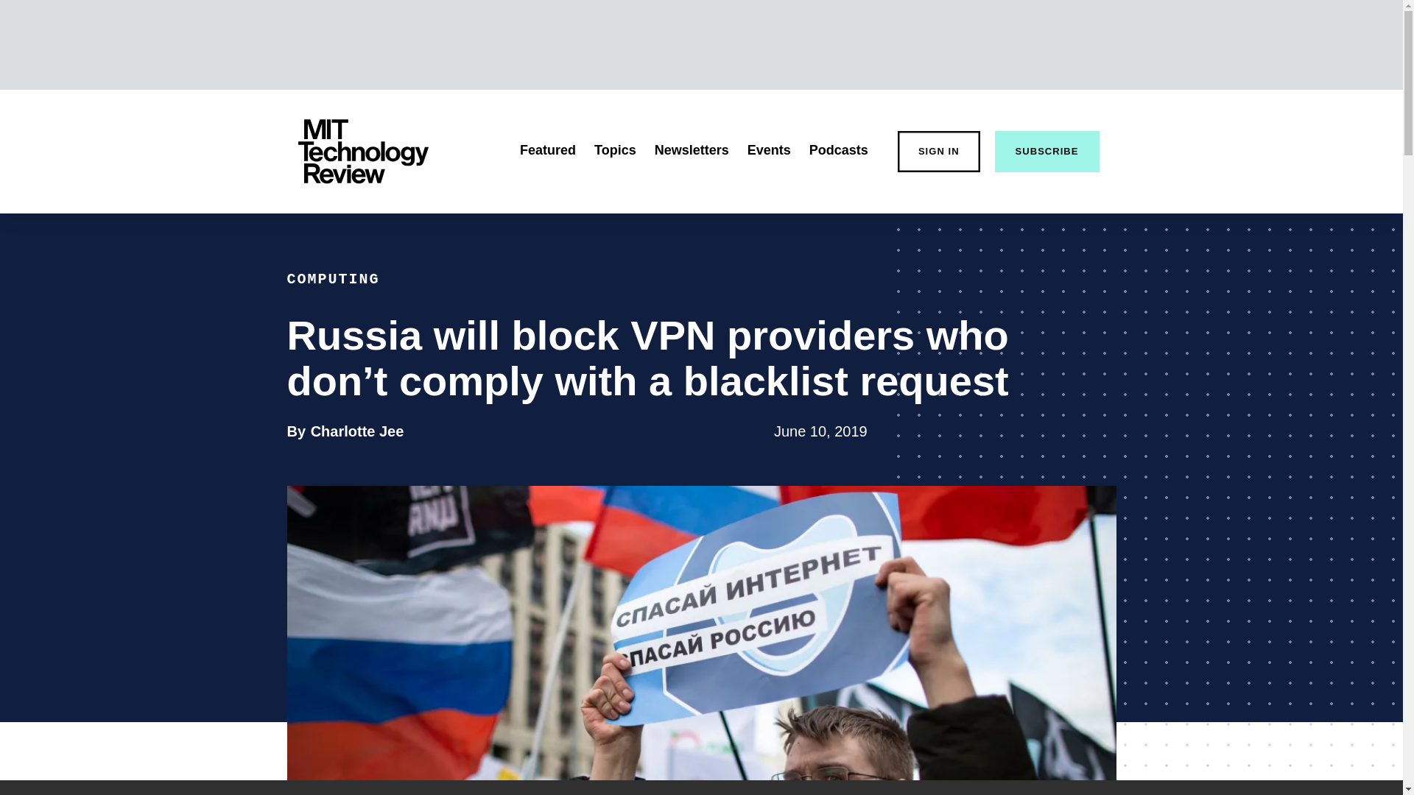 The image size is (1414, 795). Describe the element at coordinates (548, 150) in the screenshot. I see `SIGN IN` at that location.